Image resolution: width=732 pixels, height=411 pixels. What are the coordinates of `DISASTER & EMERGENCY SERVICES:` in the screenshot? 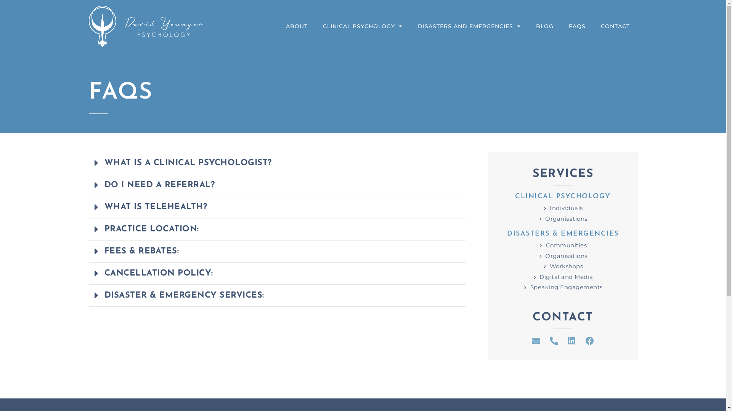 It's located at (185, 295).